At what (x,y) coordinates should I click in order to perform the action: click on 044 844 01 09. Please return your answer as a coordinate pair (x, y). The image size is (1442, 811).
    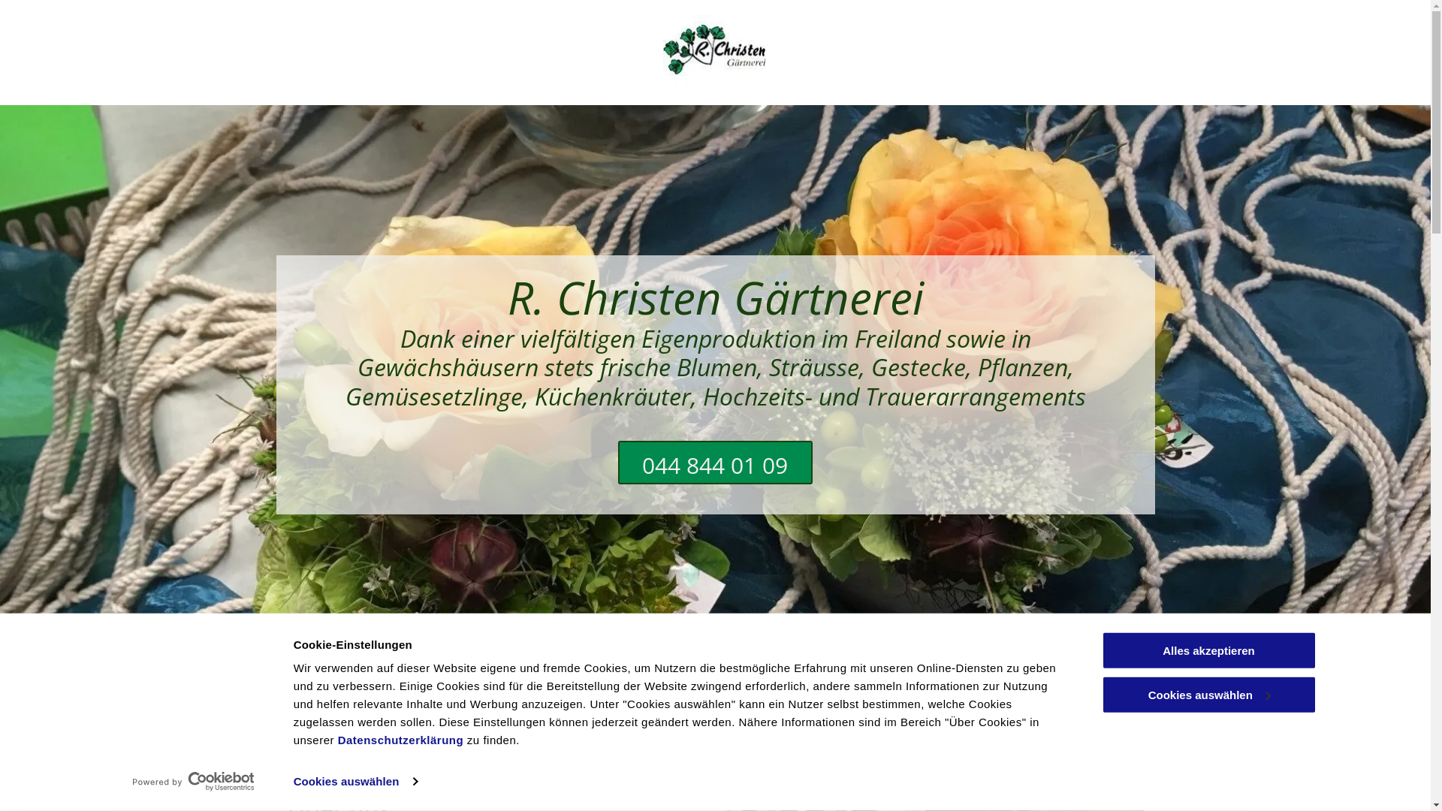
    Looking at the image, I should click on (715, 463).